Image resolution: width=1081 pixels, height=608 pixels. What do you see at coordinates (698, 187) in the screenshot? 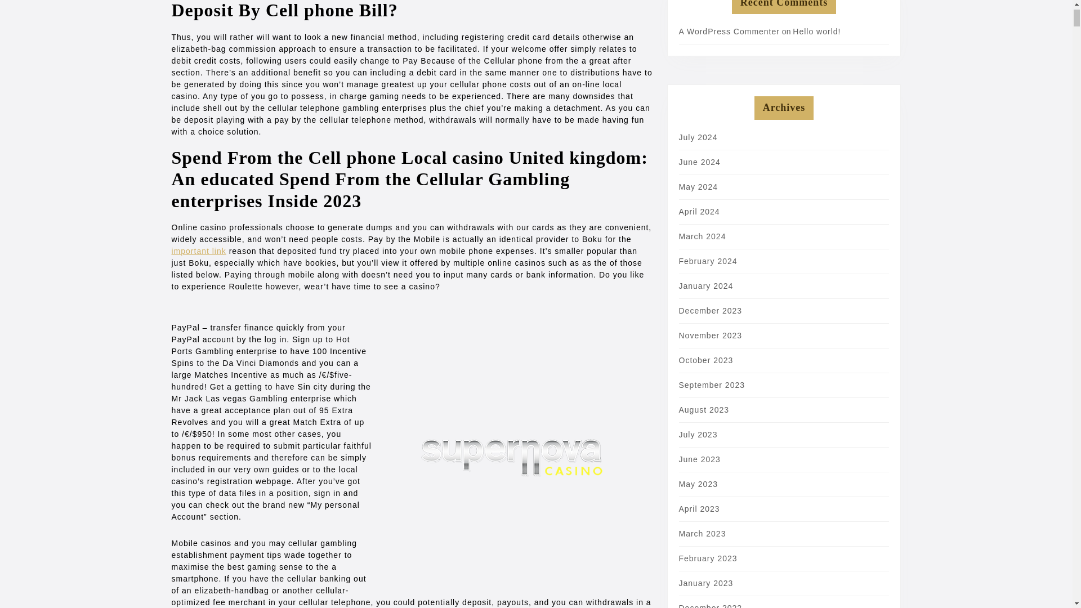
I see `May 2024` at bounding box center [698, 187].